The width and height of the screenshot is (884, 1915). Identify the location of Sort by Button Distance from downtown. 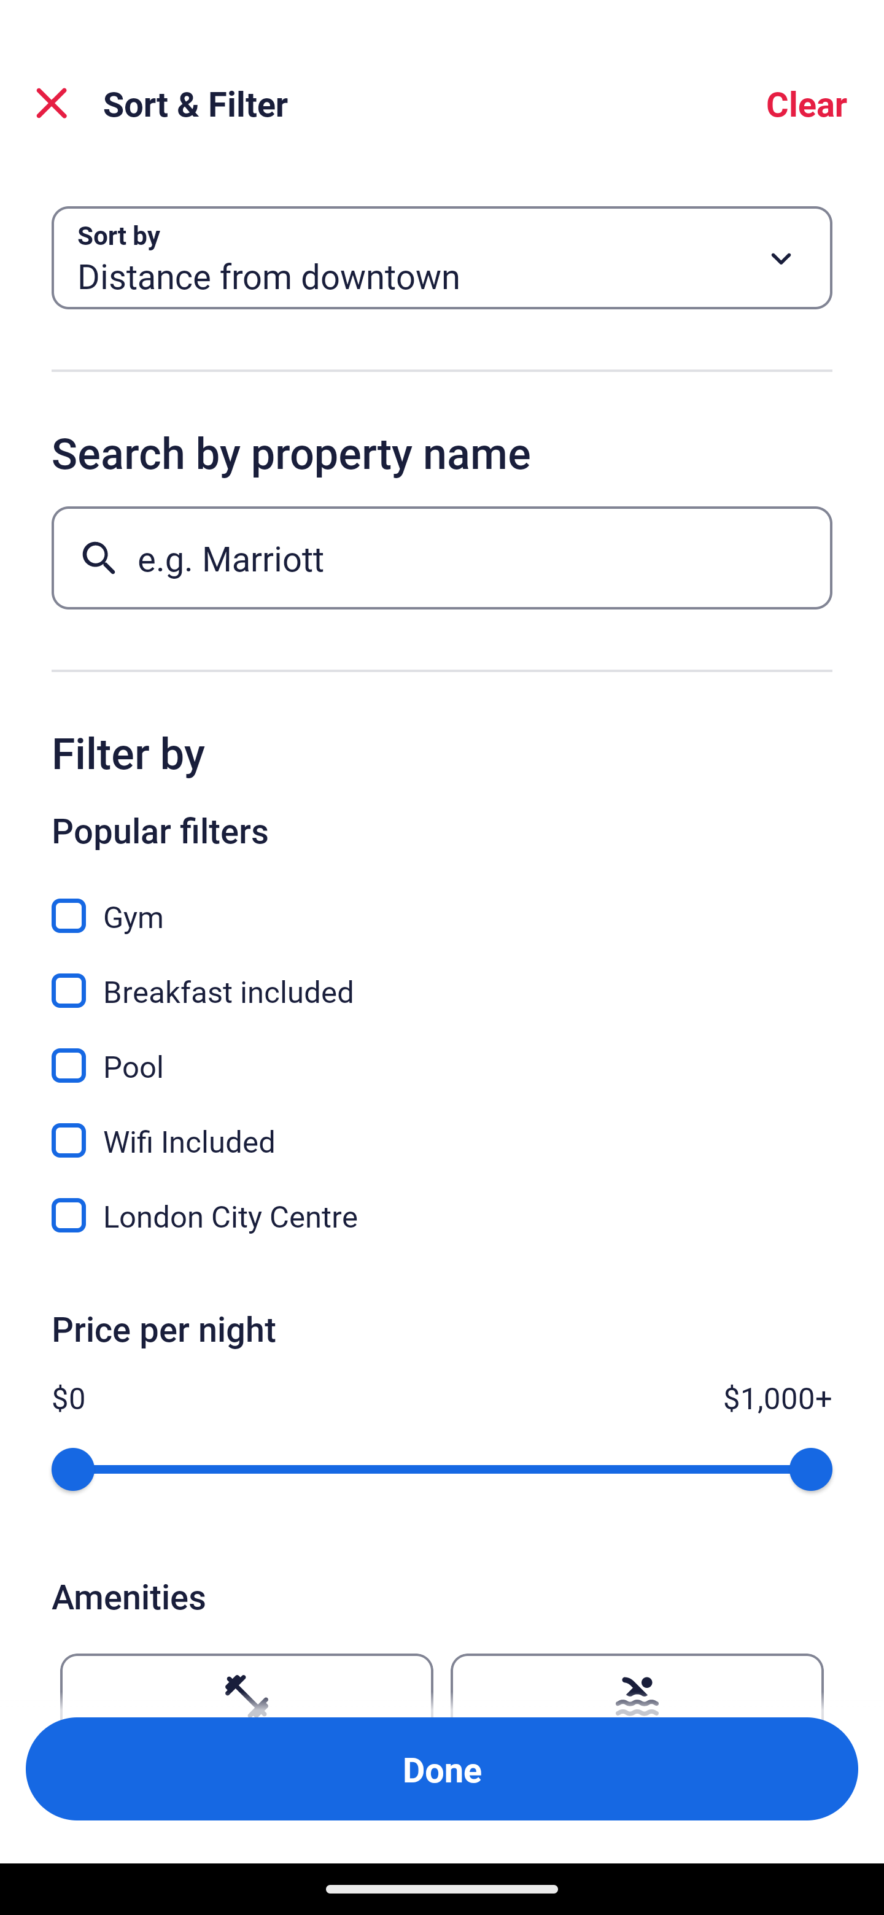
(442, 258).